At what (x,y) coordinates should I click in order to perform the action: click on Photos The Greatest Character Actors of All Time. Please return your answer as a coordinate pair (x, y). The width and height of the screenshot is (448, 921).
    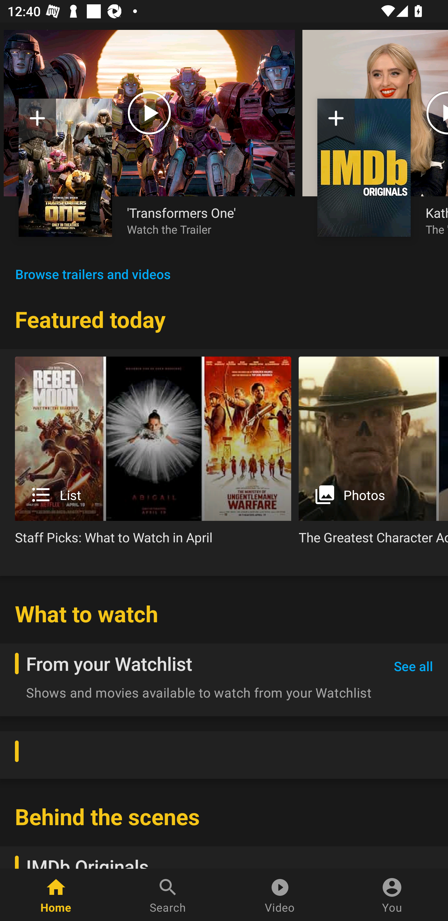
    Looking at the image, I should click on (373, 455).